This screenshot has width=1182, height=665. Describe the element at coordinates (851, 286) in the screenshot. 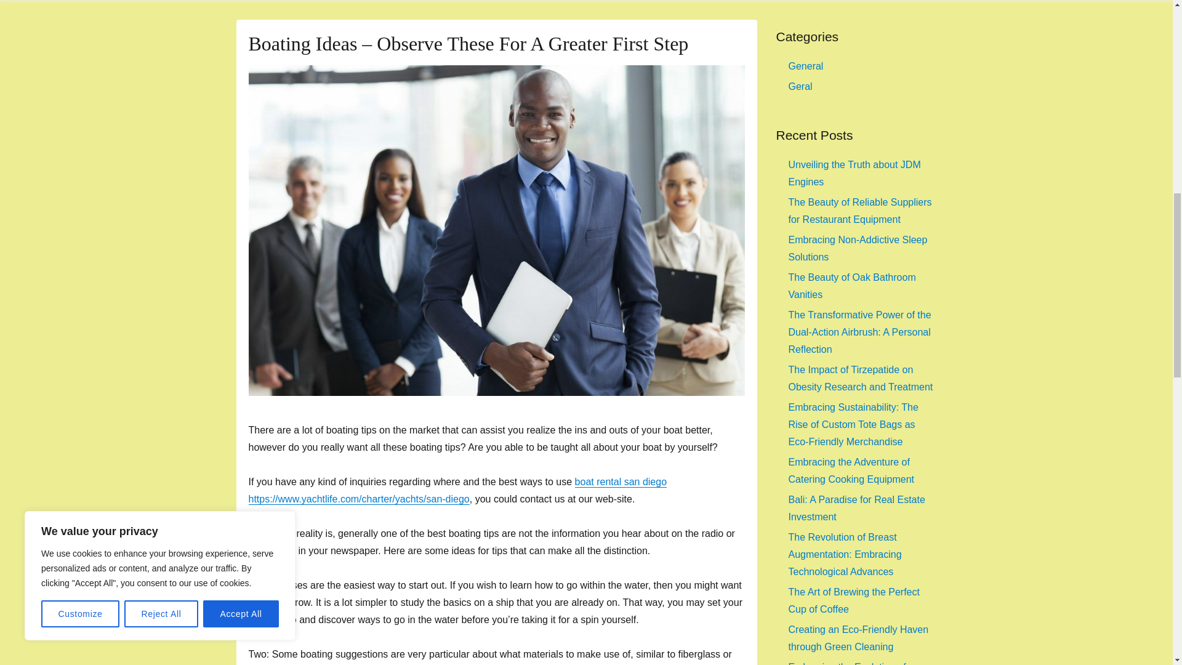

I see `The Beauty of Oak Bathroom Vanities` at that location.